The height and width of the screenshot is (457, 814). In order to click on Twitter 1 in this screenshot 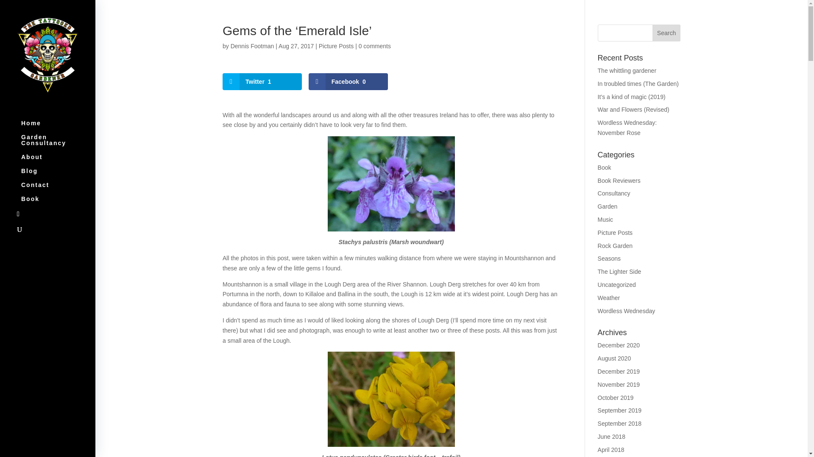, I will do `click(262, 81)`.